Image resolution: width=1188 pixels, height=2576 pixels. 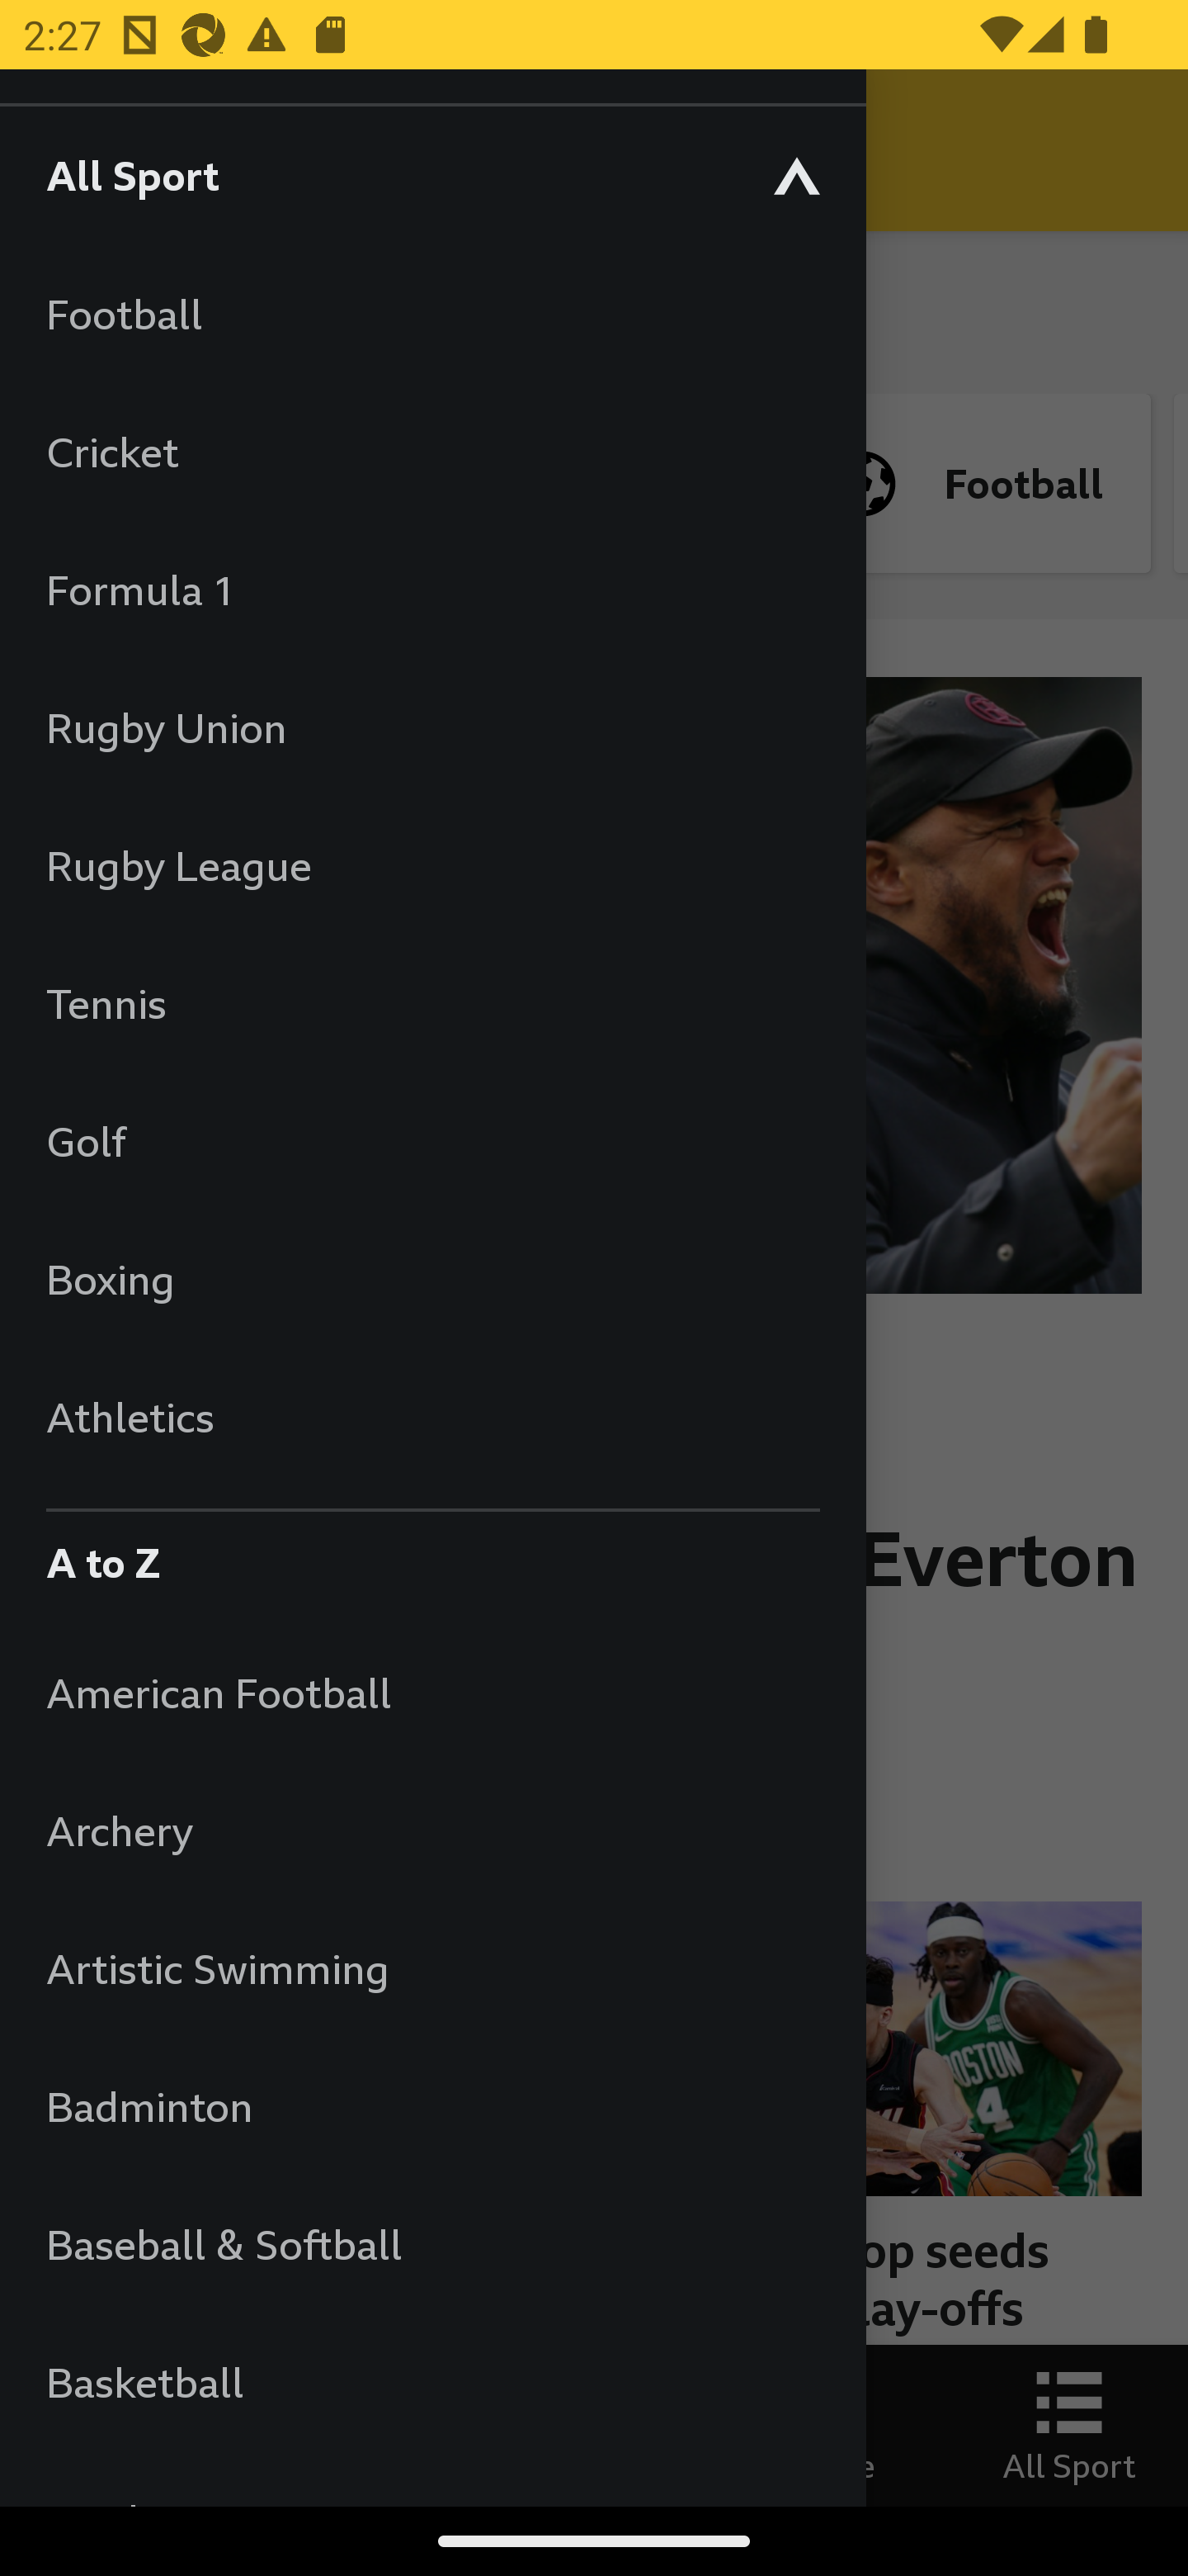 What do you see at coordinates (432, 727) in the screenshot?
I see `Rugby Union` at bounding box center [432, 727].